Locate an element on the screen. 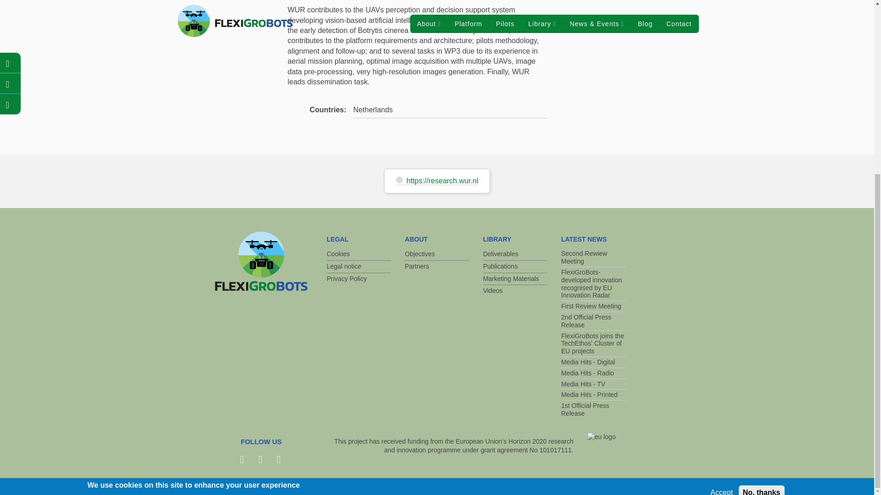  Videos is located at coordinates (515, 291).